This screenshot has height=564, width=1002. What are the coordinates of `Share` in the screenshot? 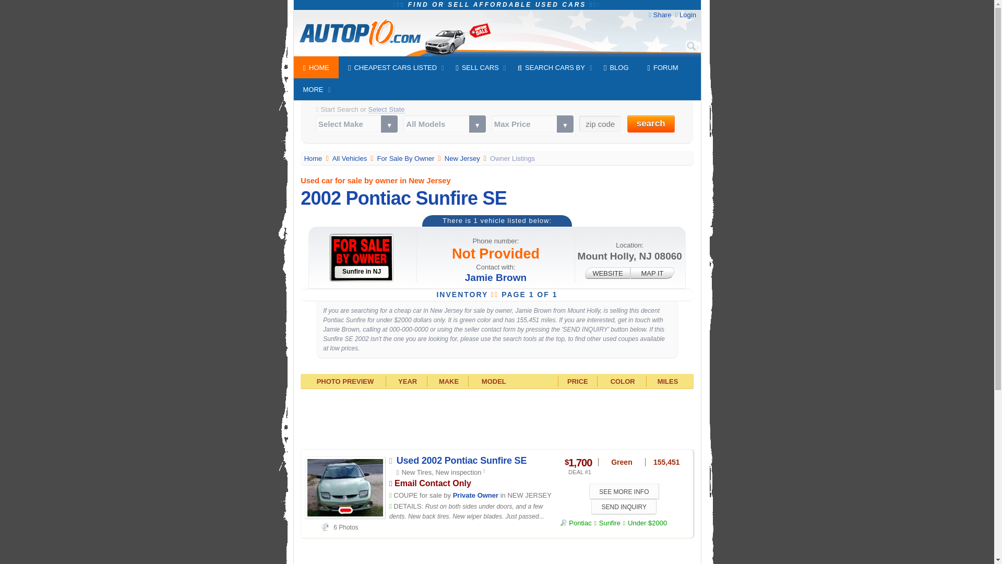 It's located at (662, 15).